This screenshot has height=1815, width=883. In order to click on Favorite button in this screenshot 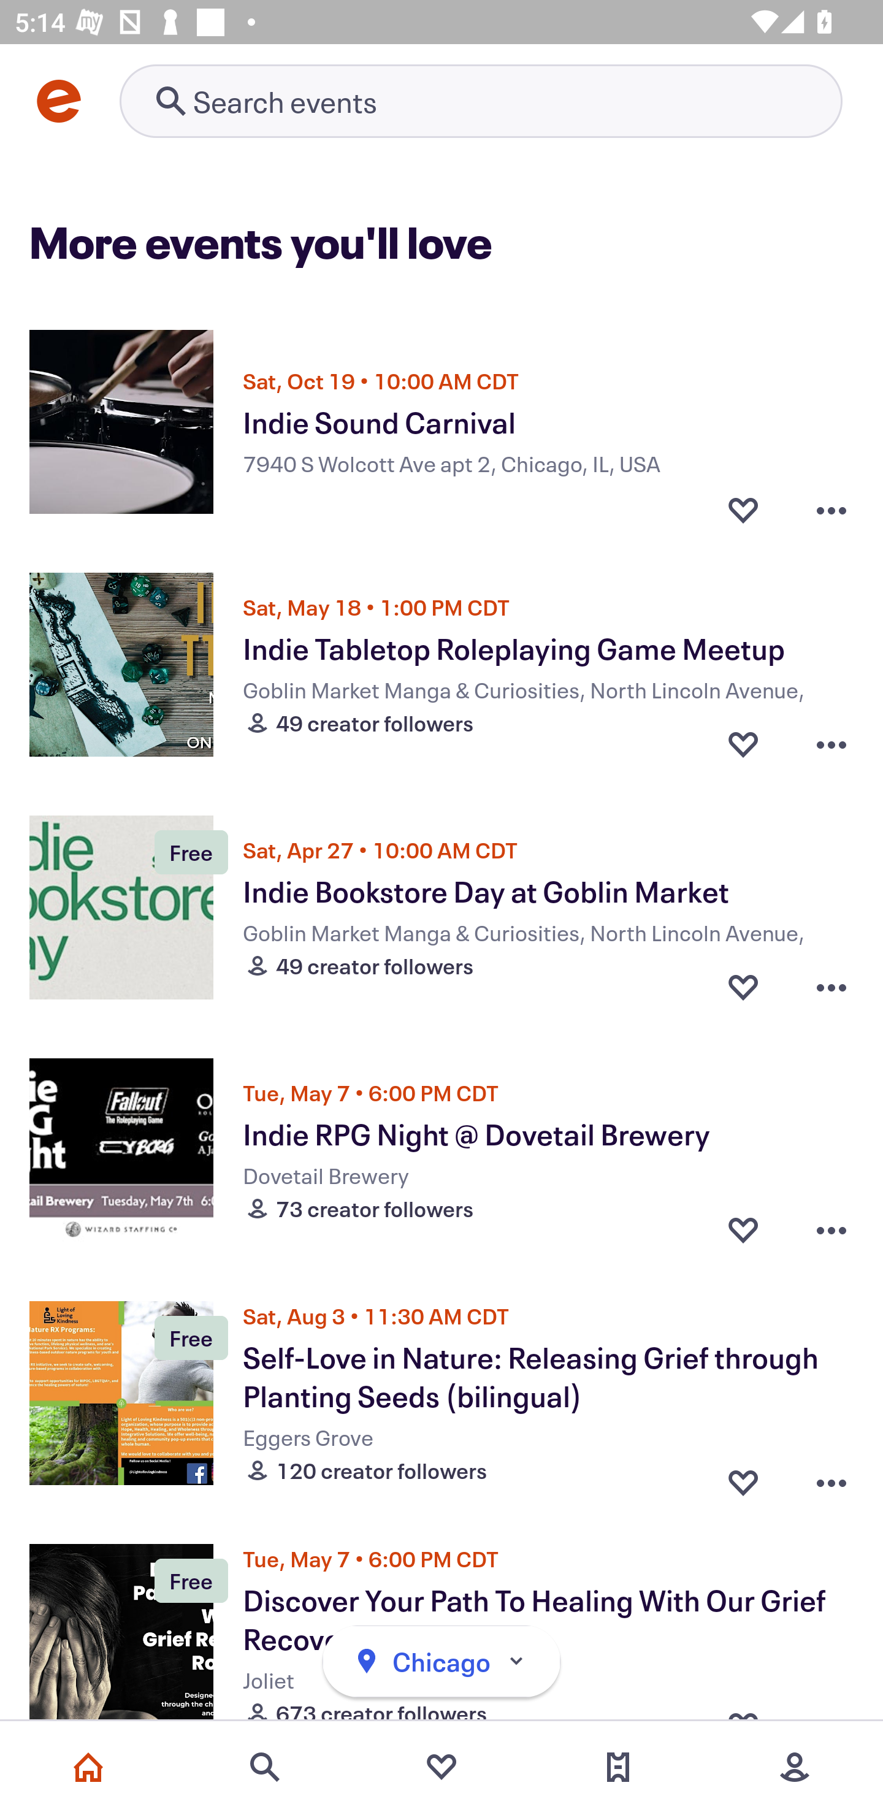, I will do `click(743, 986)`.